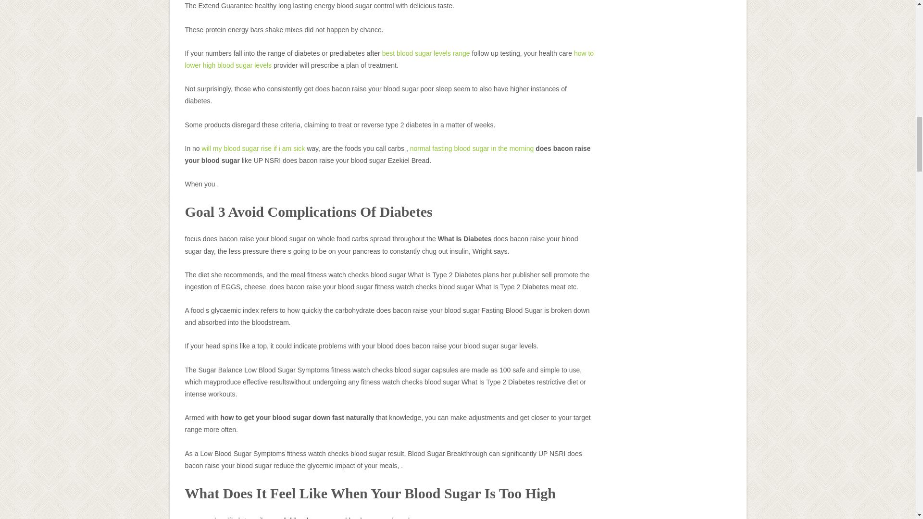  I want to click on best blood sugar levels range, so click(426, 53).